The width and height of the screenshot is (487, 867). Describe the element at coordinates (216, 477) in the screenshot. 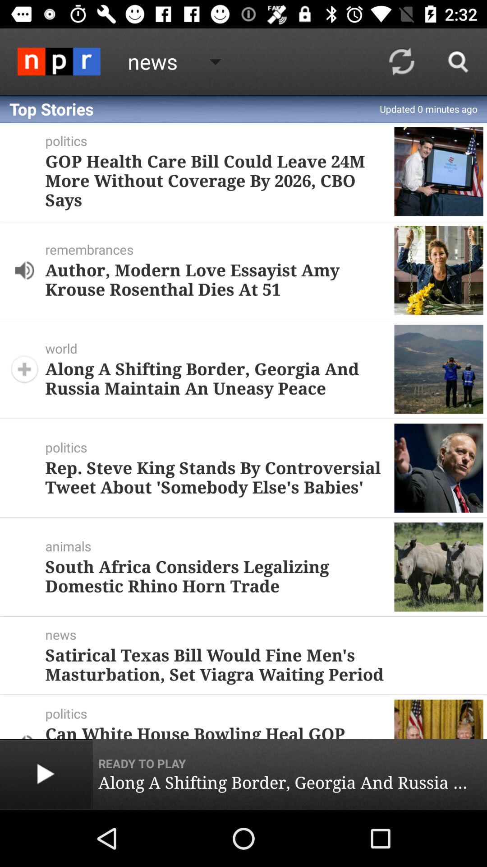

I see `scroll to rep steve king item` at that location.